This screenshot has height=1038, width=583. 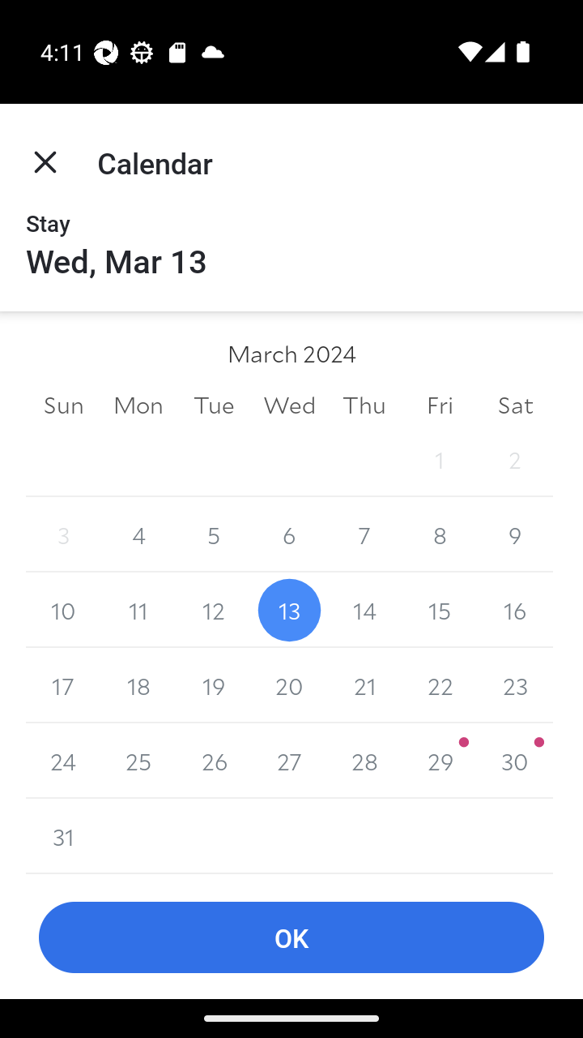 What do you see at coordinates (139, 535) in the screenshot?
I see `4 4 March 2024` at bounding box center [139, 535].